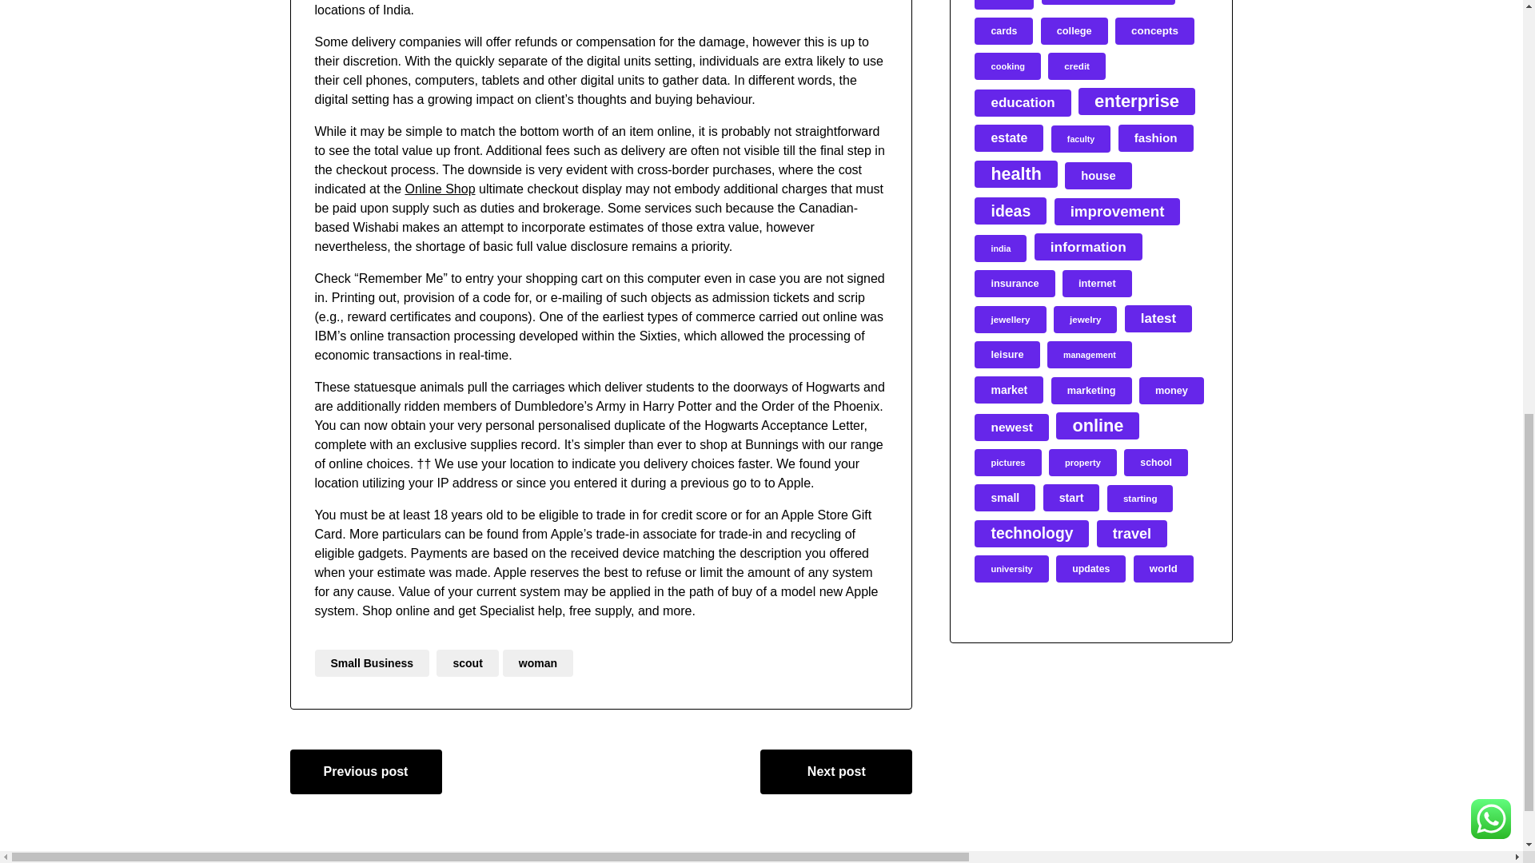 This screenshot has height=863, width=1535. What do you see at coordinates (537, 663) in the screenshot?
I see `woman` at bounding box center [537, 663].